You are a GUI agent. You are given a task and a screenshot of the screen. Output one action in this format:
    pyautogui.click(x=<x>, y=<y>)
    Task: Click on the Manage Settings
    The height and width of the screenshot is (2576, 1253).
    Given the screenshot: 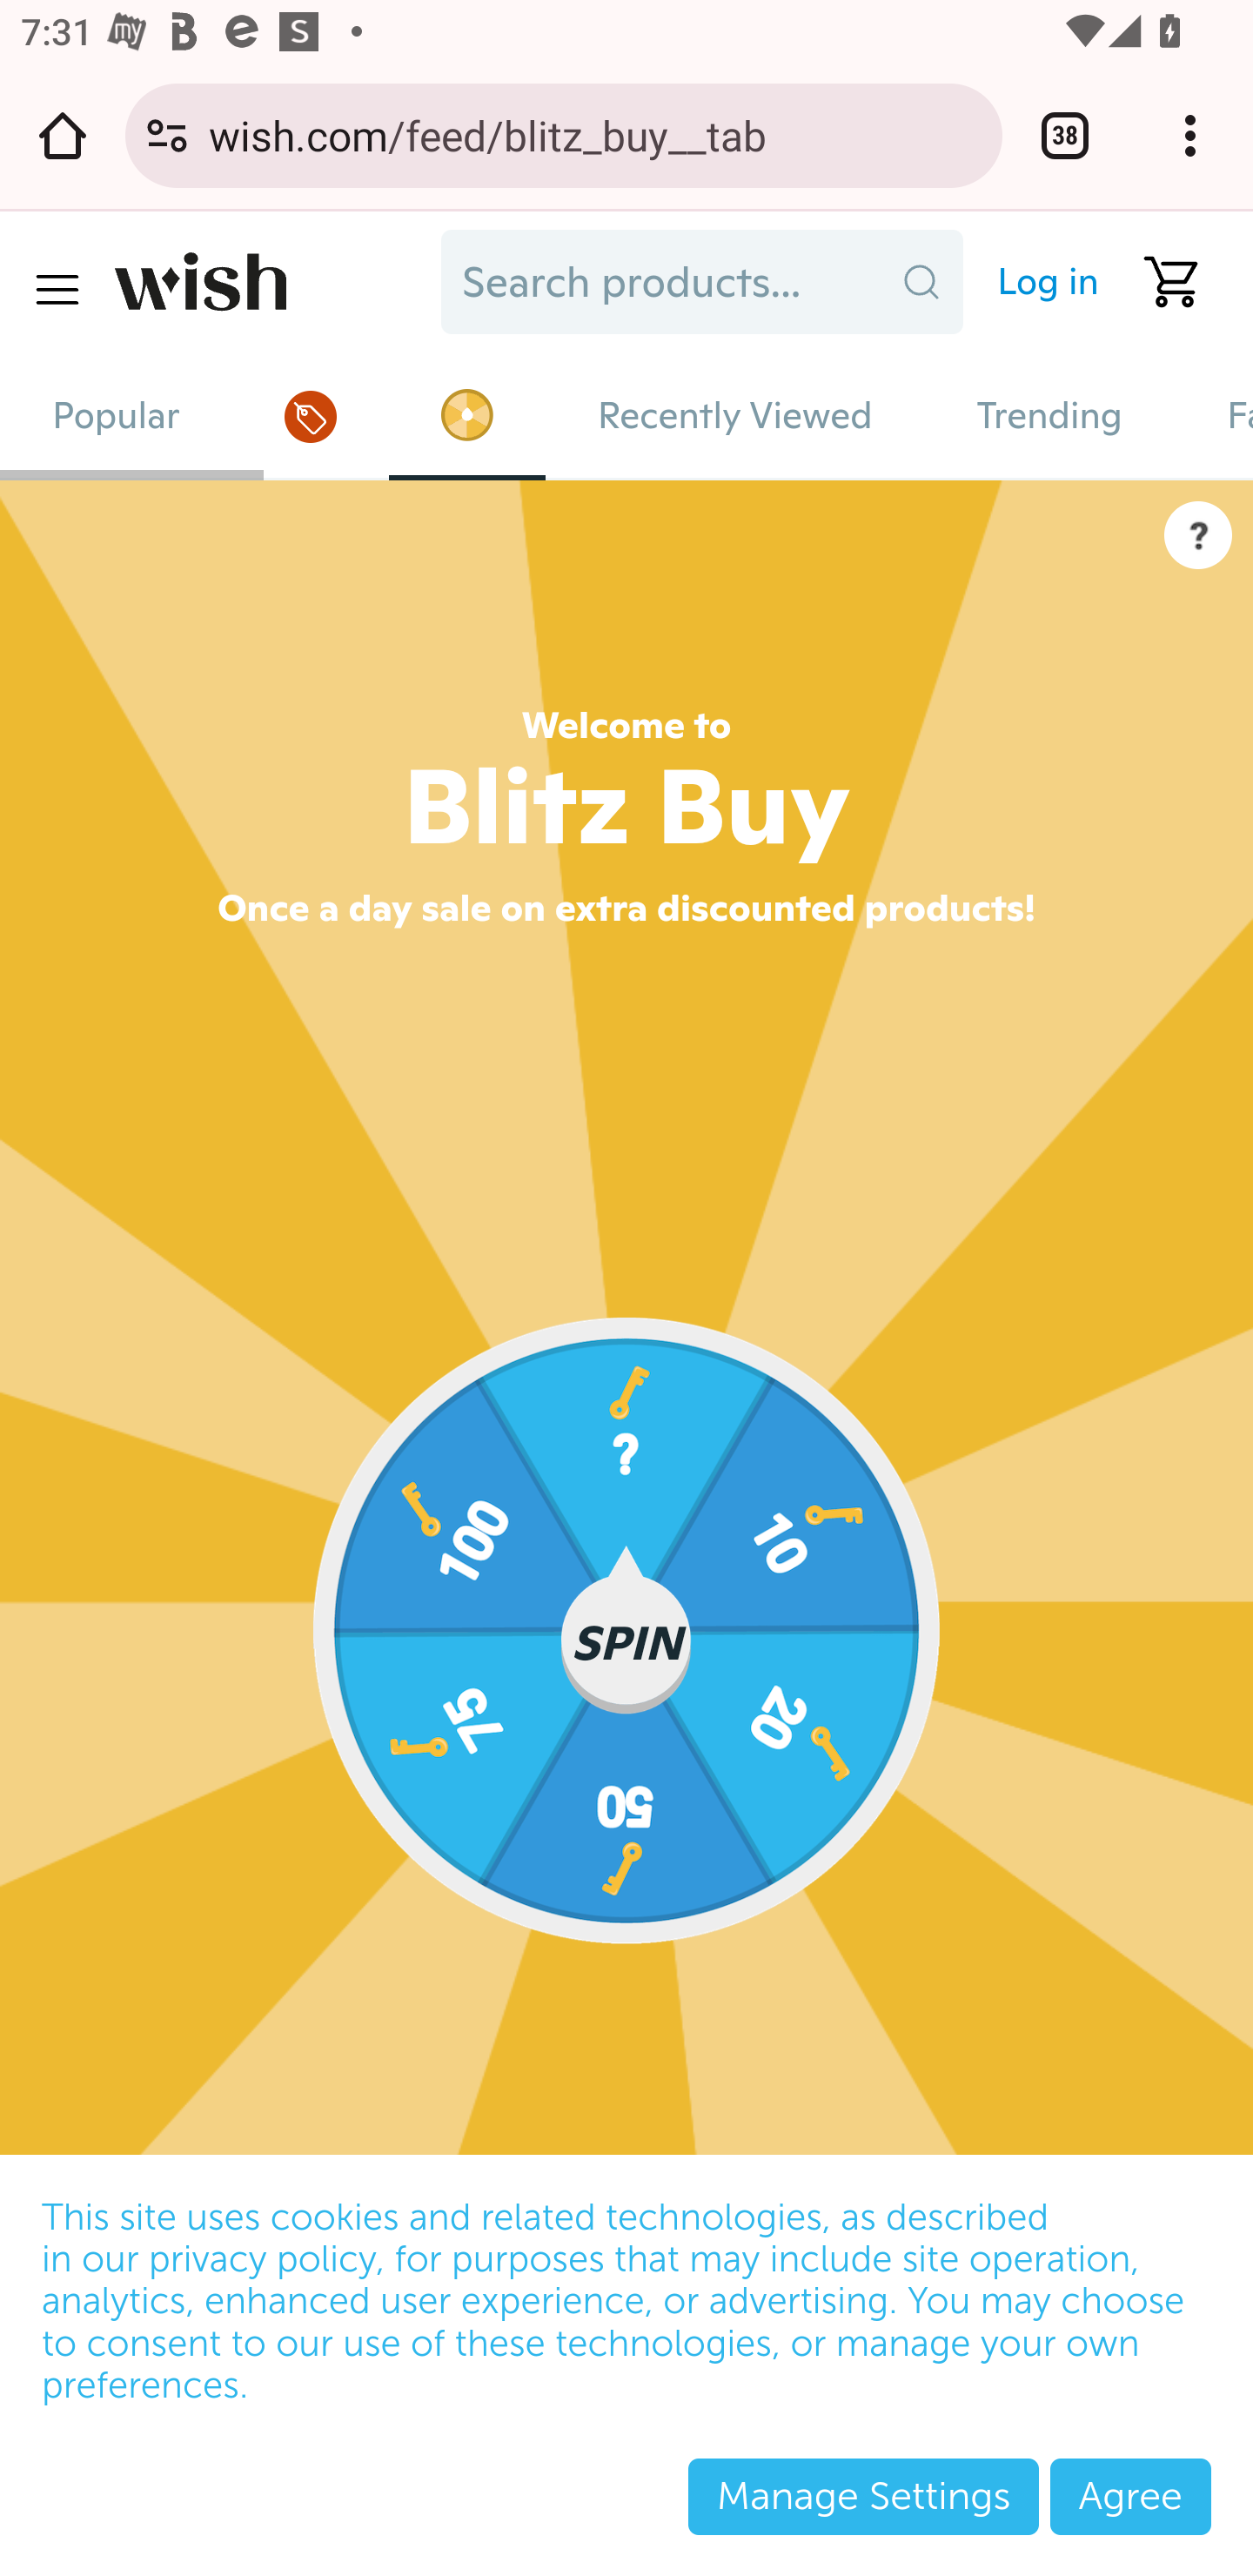 What is the action you would take?
    pyautogui.click(x=863, y=2496)
    